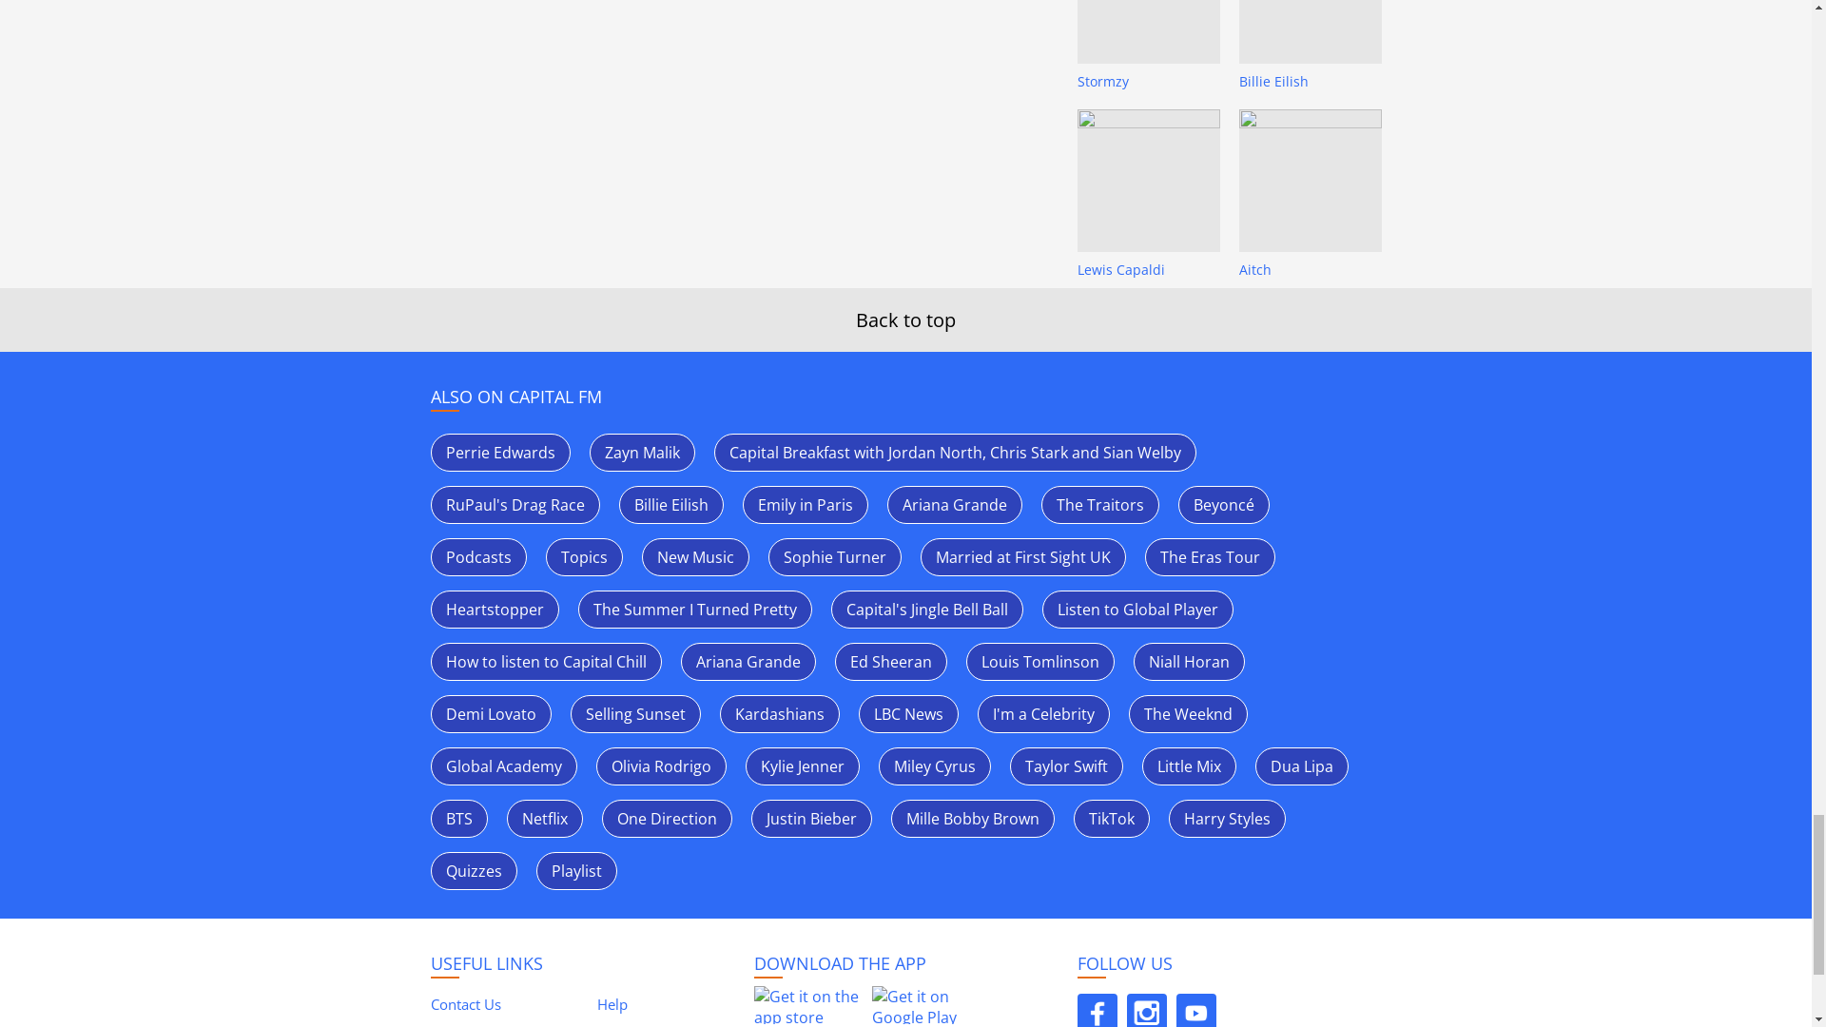  What do you see at coordinates (1096, 1010) in the screenshot?
I see `Follow Capital on Facebook` at bounding box center [1096, 1010].